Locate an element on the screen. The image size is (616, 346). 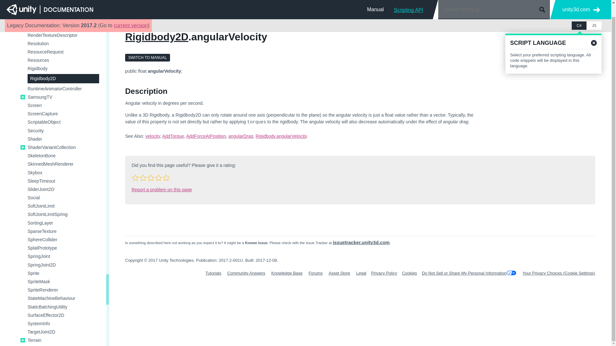
Scripting API is located at coordinates (408, 1).